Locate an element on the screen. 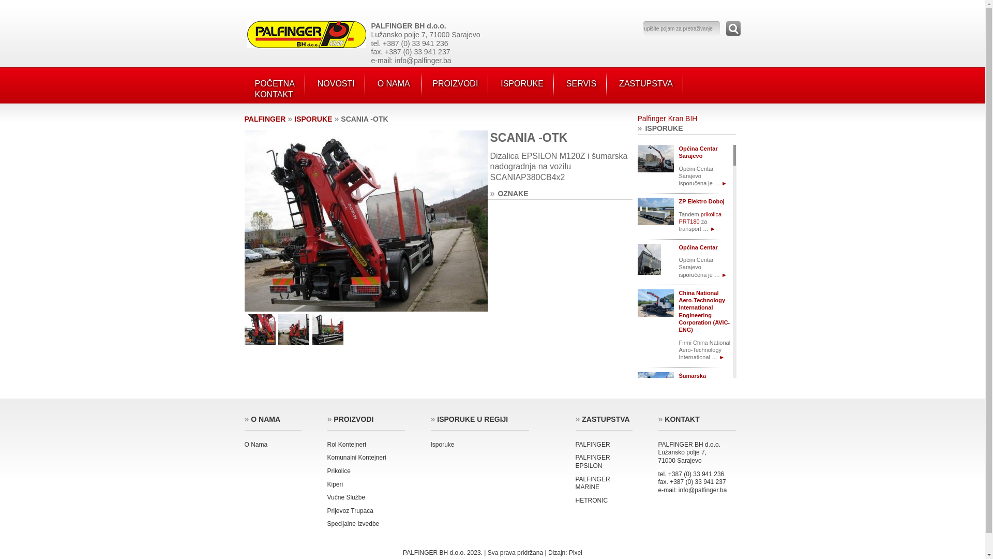 Image resolution: width=993 pixels, height=559 pixels. Palfinger Kran BIH is located at coordinates (667, 119).